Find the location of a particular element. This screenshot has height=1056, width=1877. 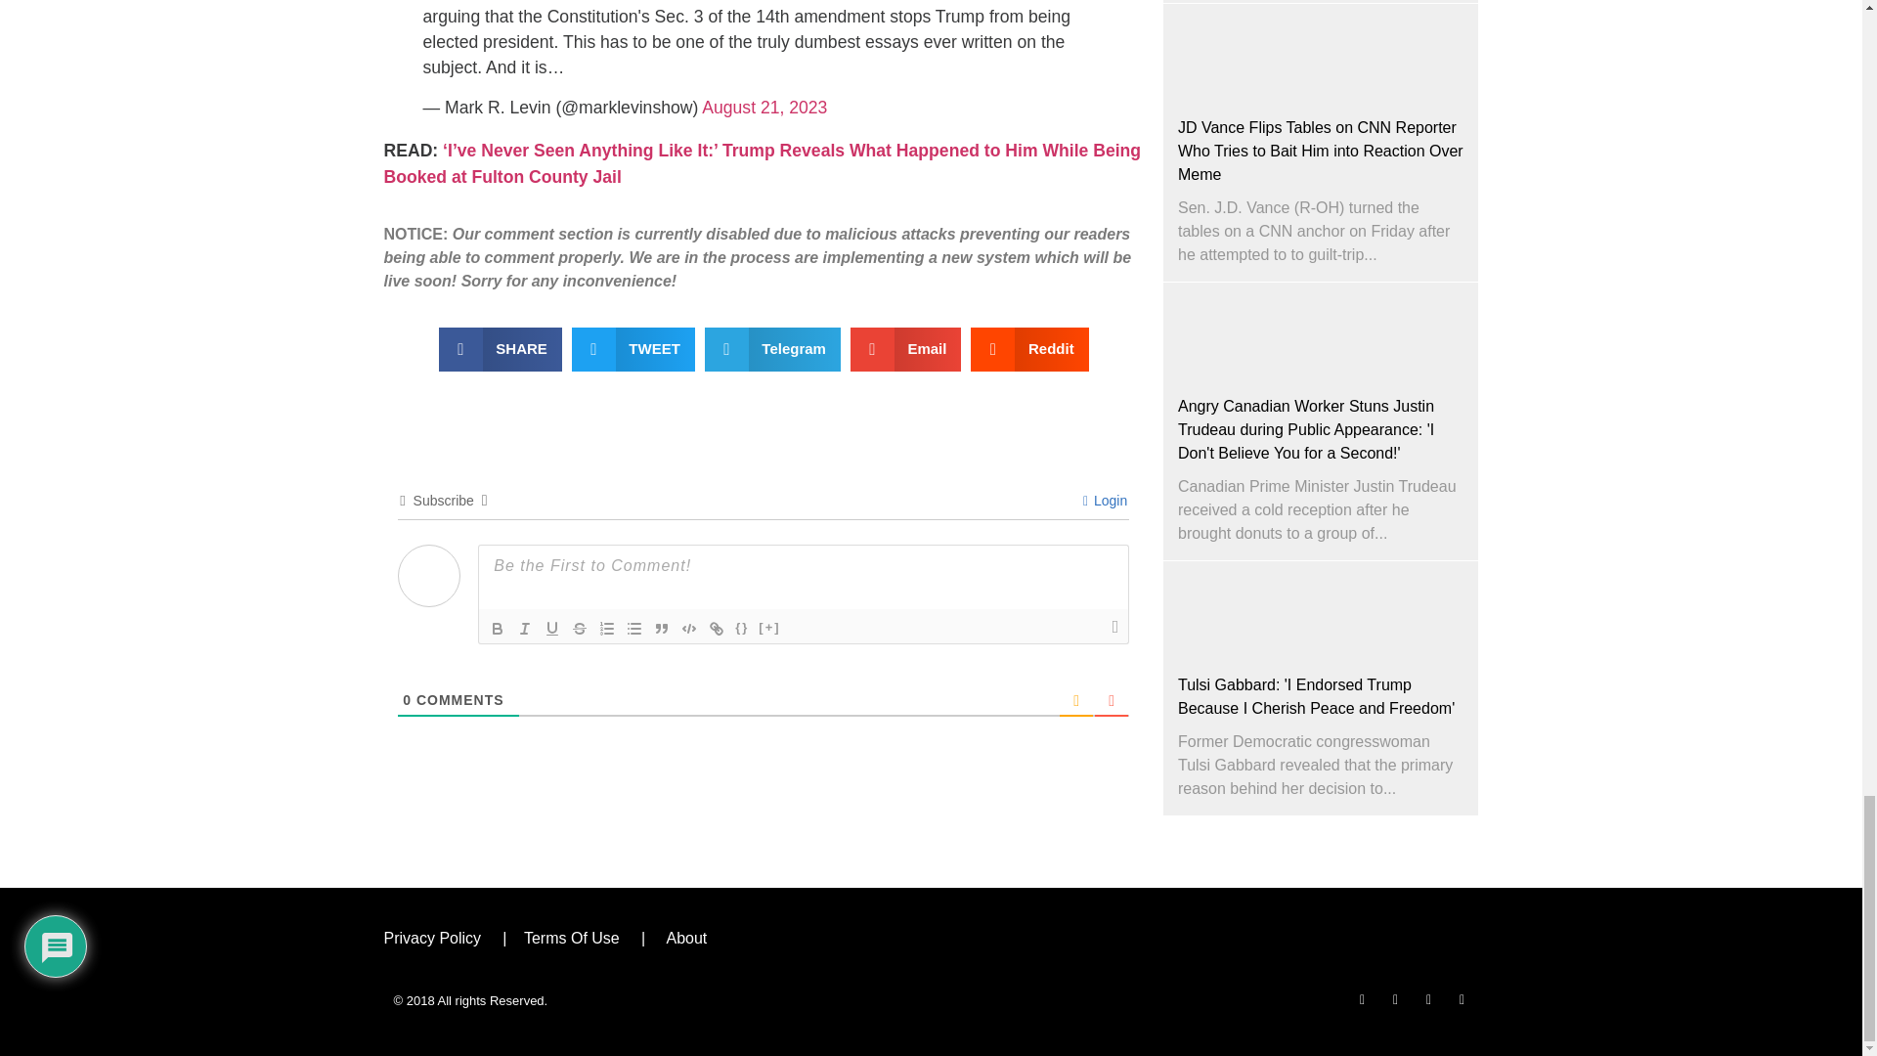

Link is located at coordinates (716, 628).